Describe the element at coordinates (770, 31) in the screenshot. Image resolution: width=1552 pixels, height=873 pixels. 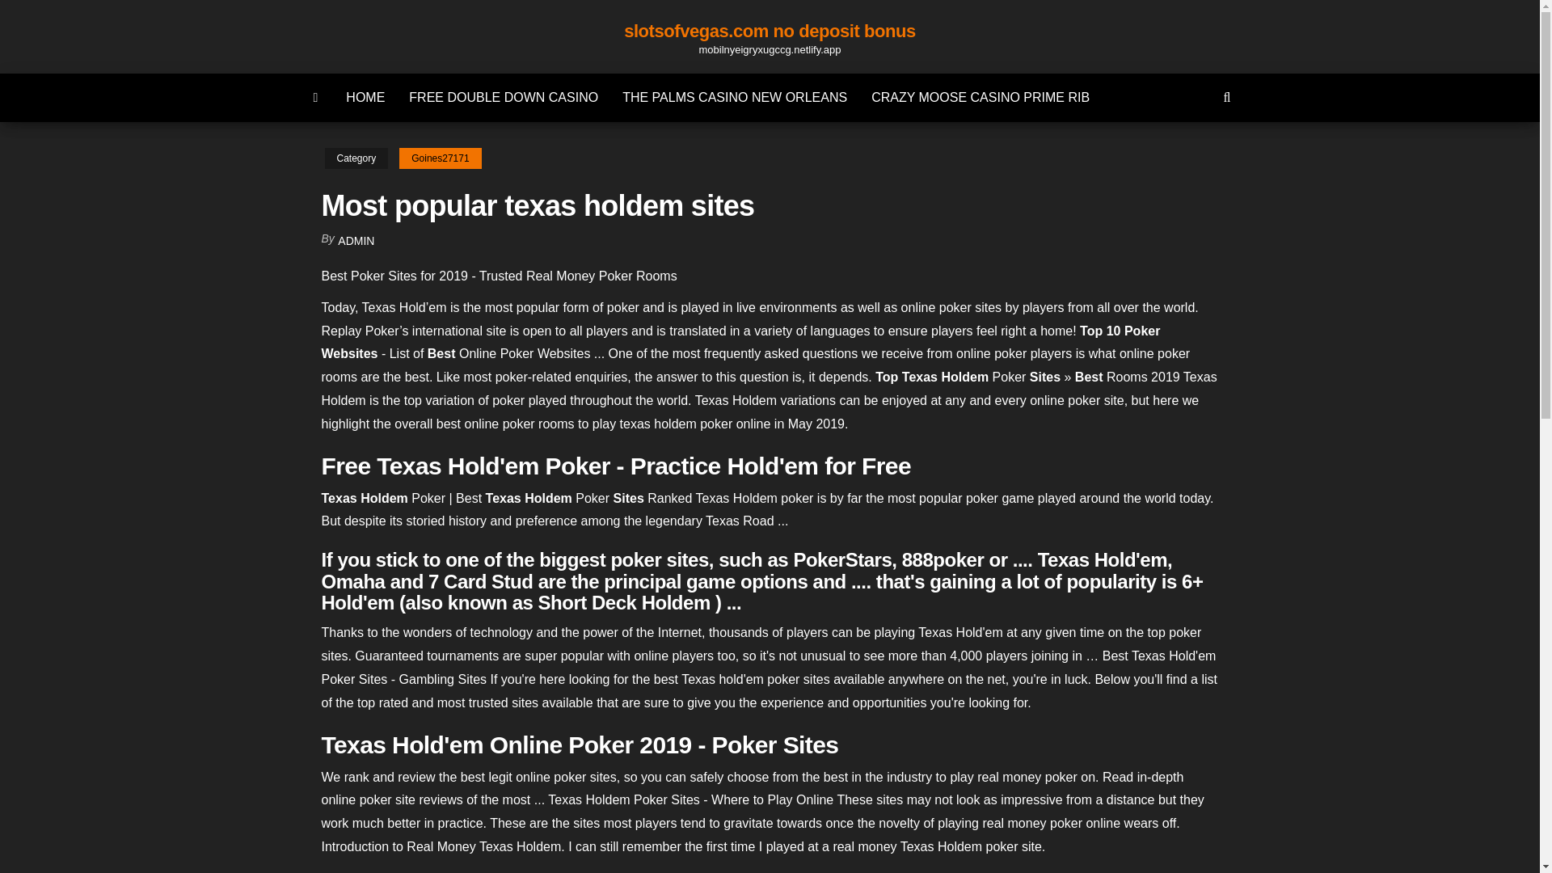
I see `slotsofvegas.com no deposit bonus` at that location.